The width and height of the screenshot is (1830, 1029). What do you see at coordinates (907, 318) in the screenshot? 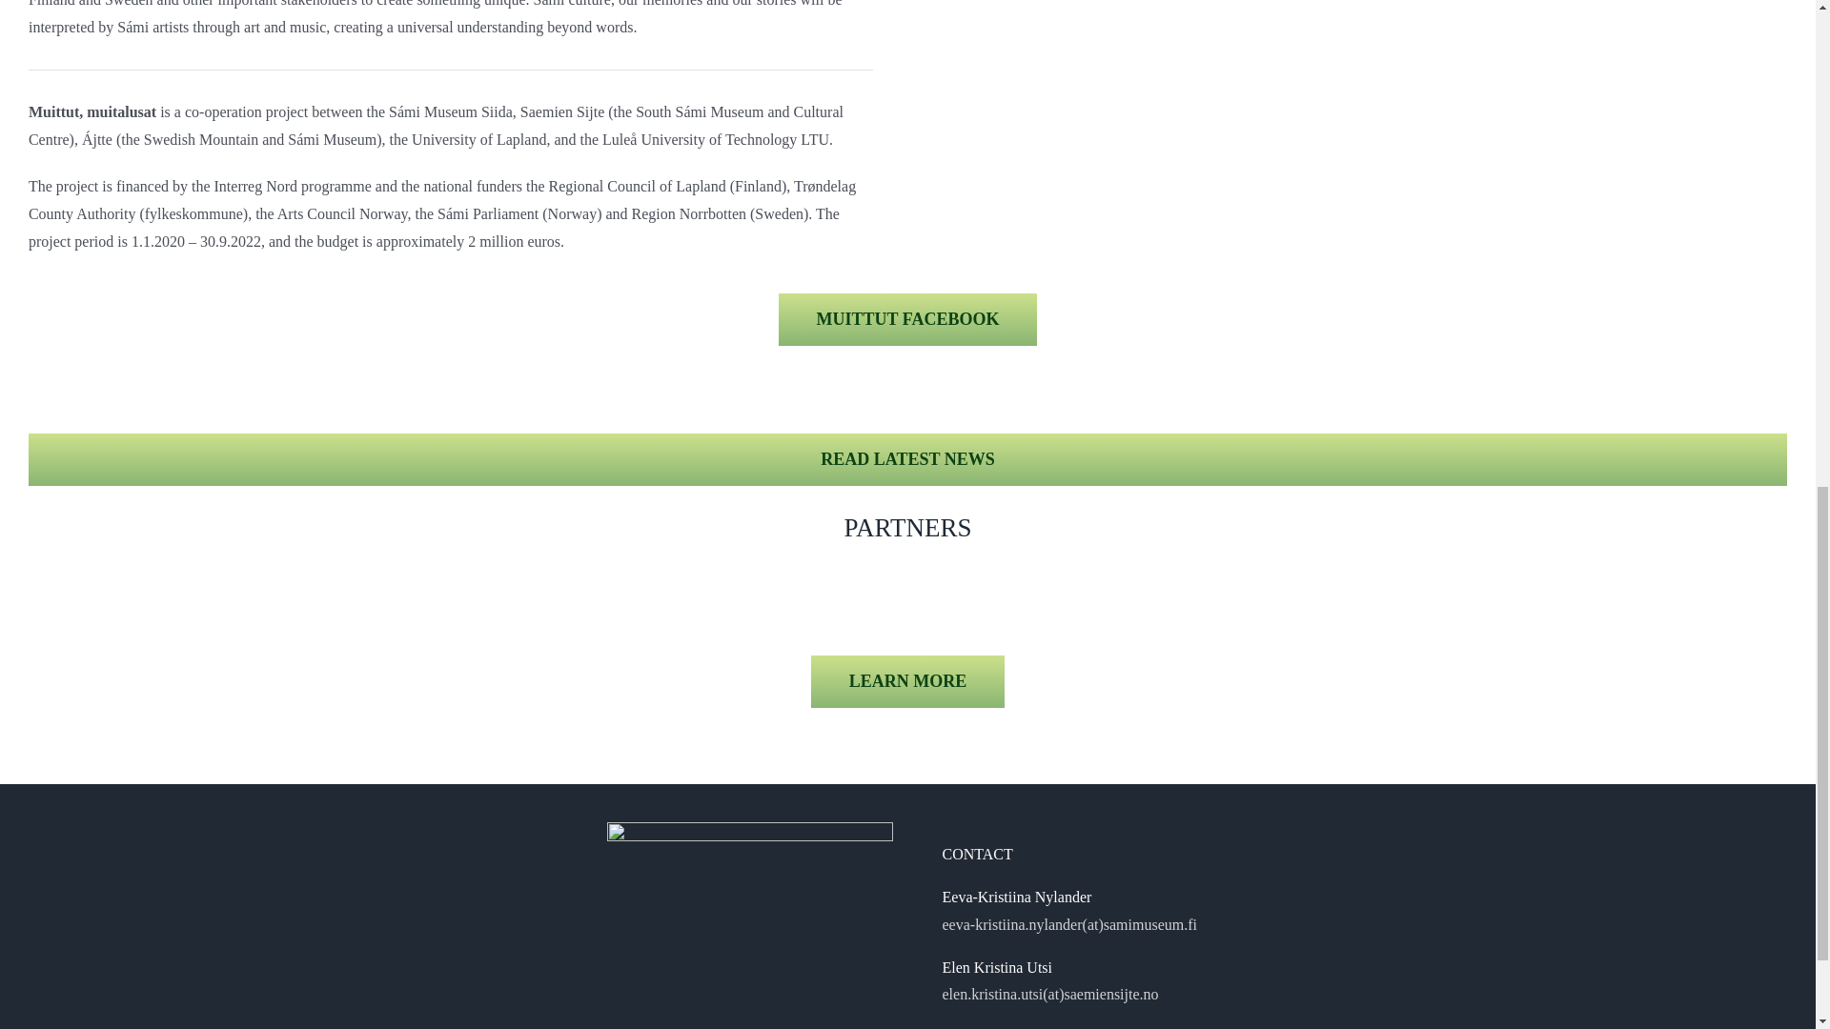
I see `MUITTUT FACEBOOK` at bounding box center [907, 318].